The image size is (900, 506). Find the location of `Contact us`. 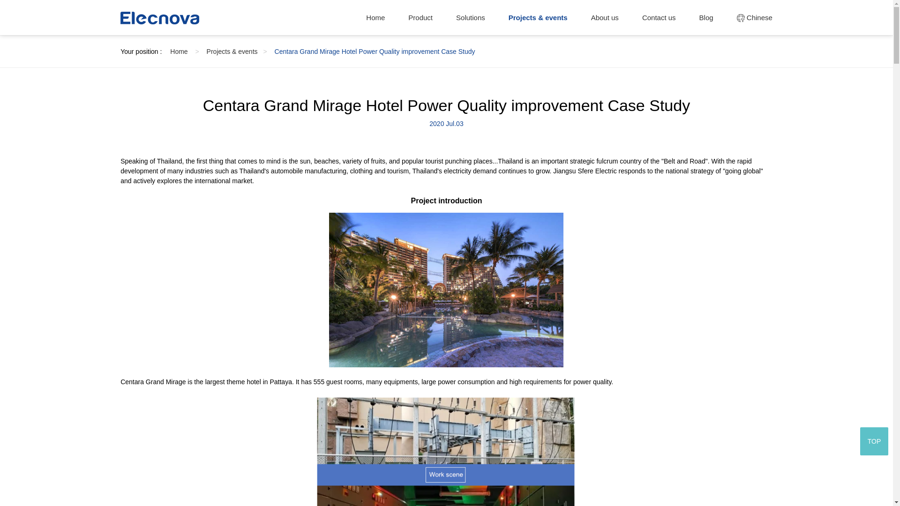

Contact us is located at coordinates (659, 17).